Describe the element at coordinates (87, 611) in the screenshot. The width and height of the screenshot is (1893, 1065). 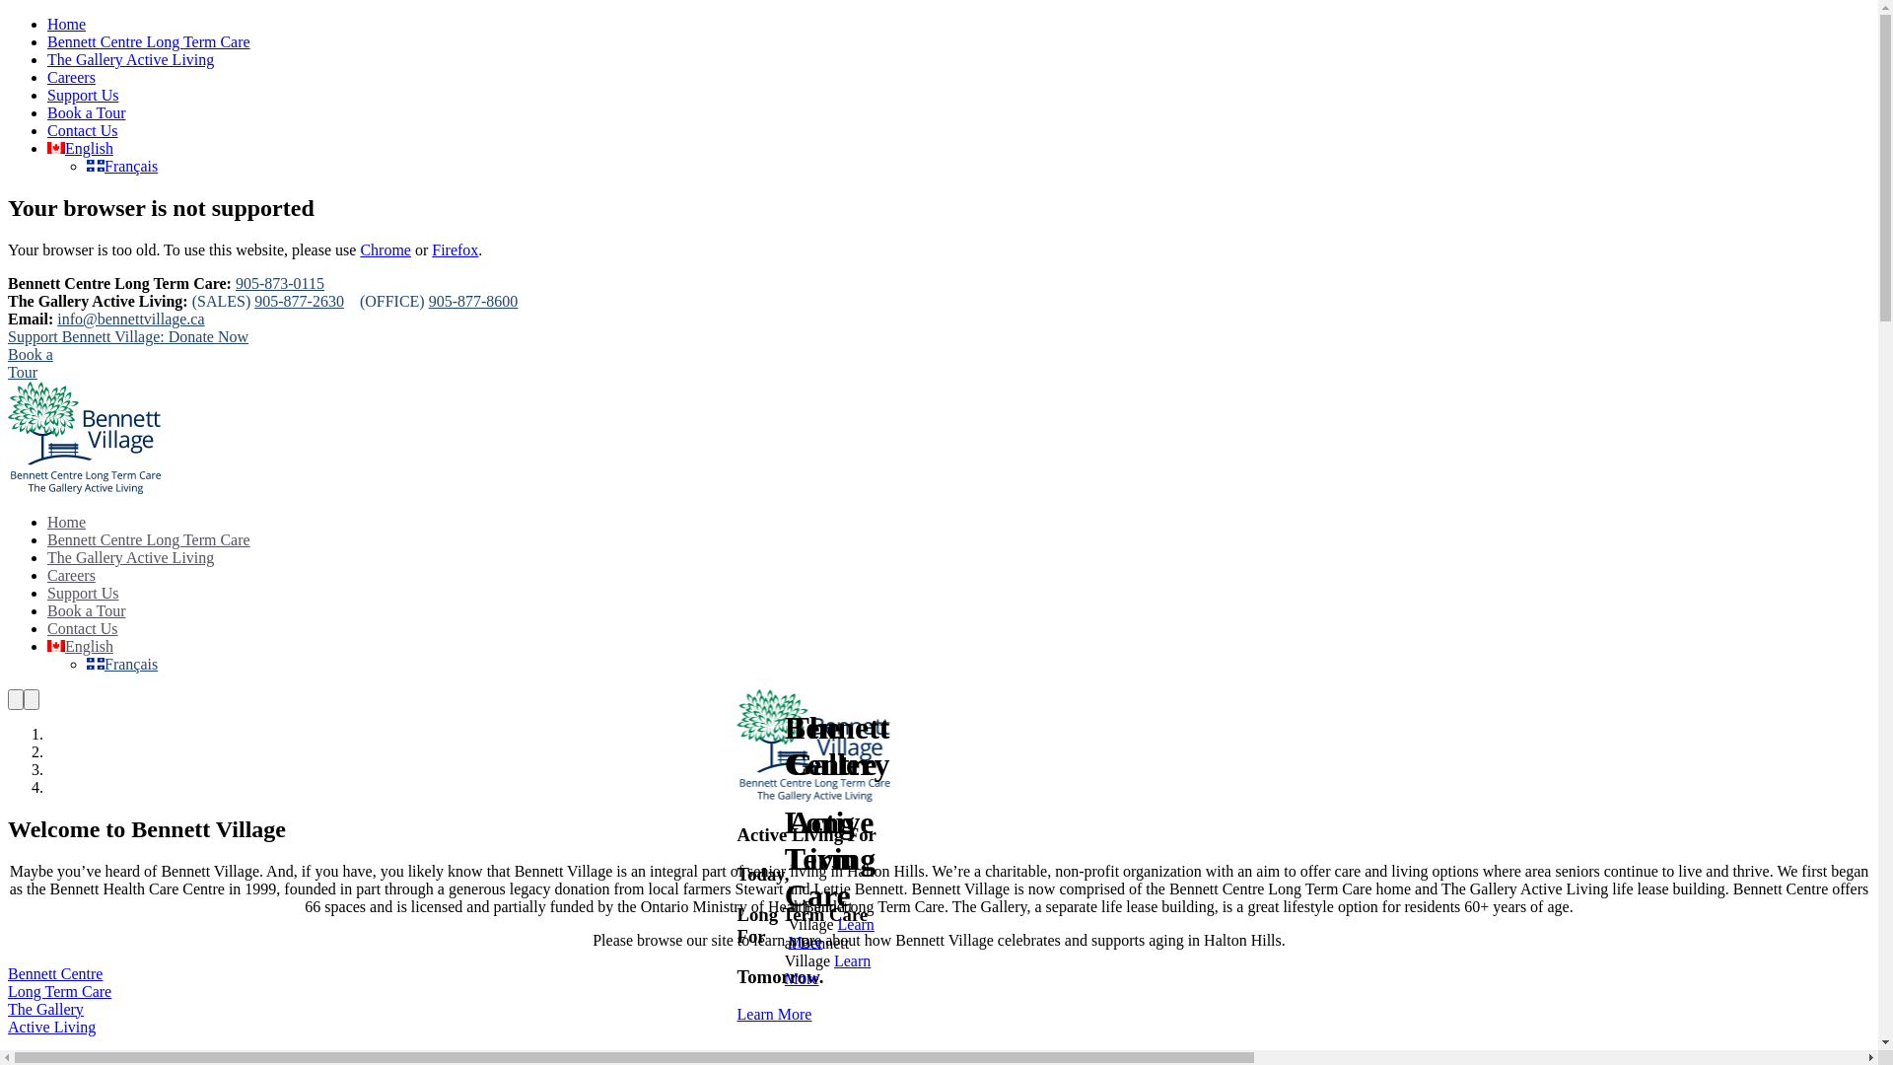
I see `Book a Tour` at that location.